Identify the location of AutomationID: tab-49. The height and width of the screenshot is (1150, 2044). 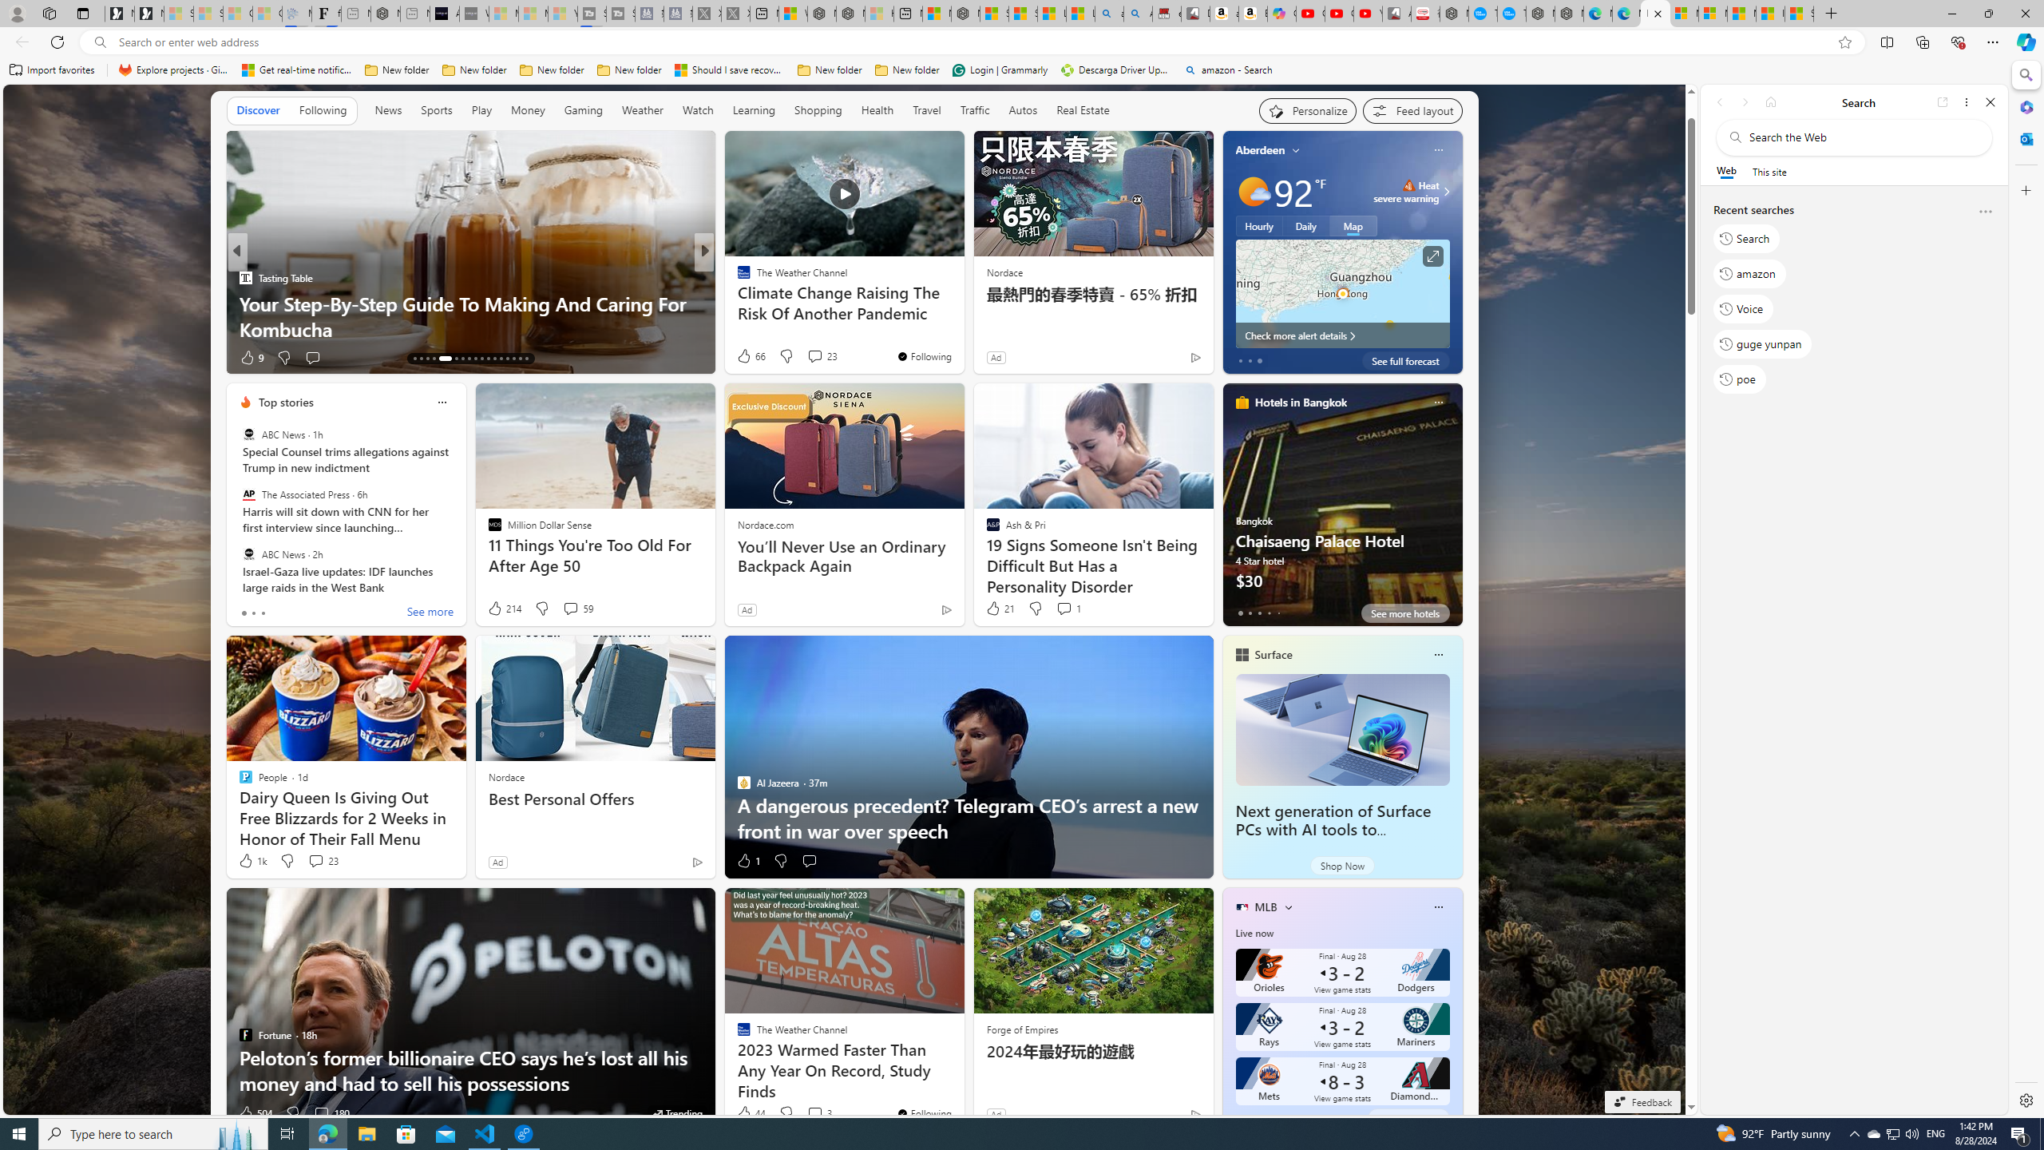
(506, 359).